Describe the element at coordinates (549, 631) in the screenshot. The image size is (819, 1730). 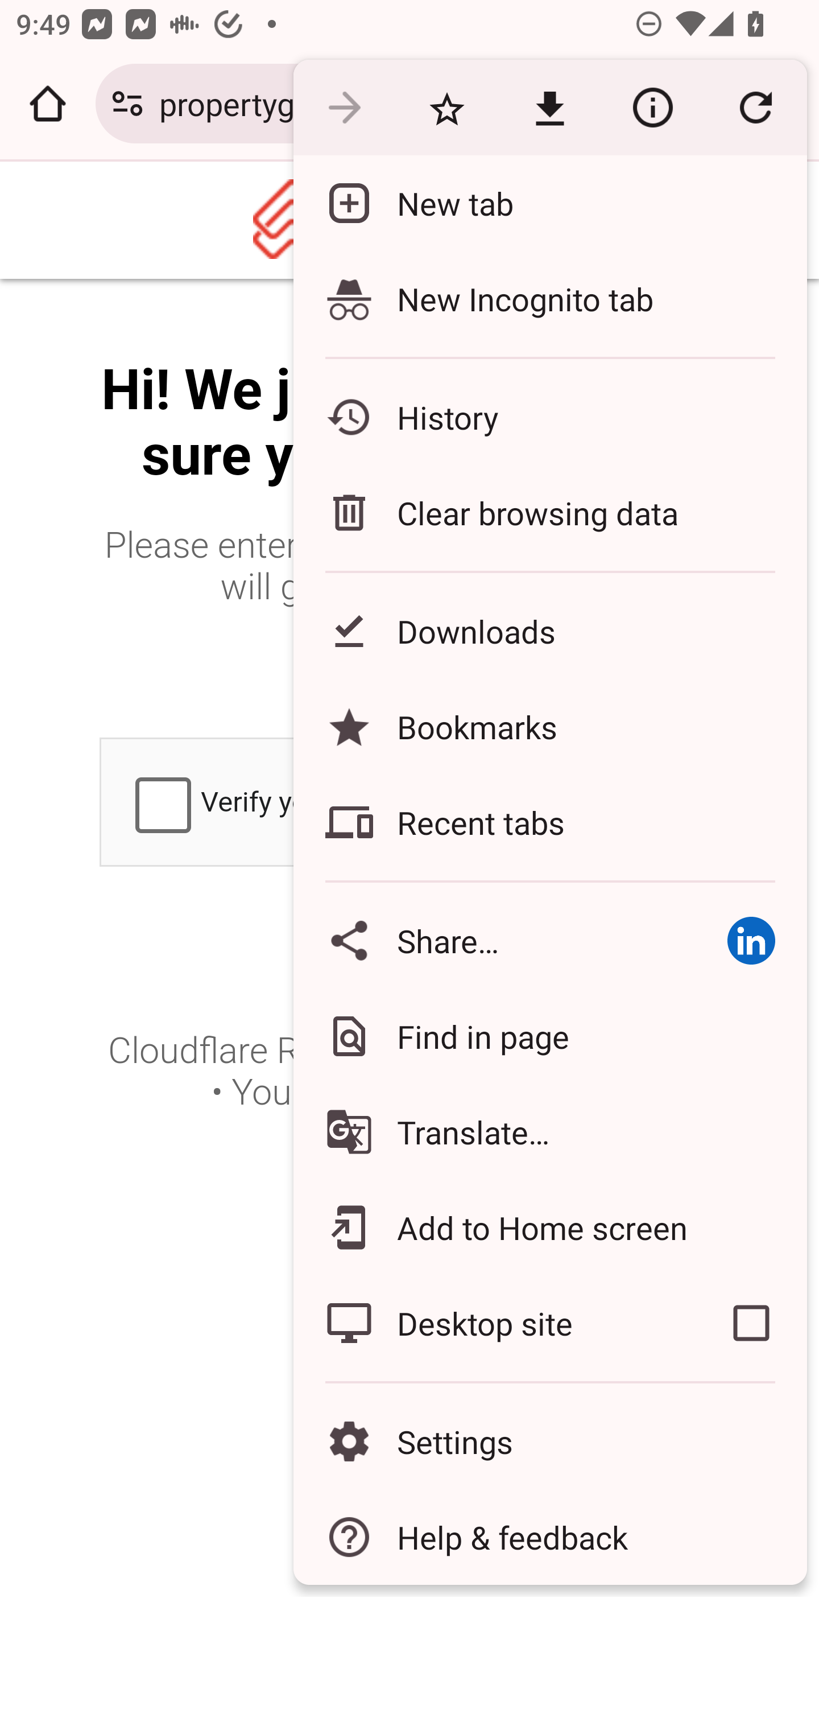
I see `Downloads` at that location.